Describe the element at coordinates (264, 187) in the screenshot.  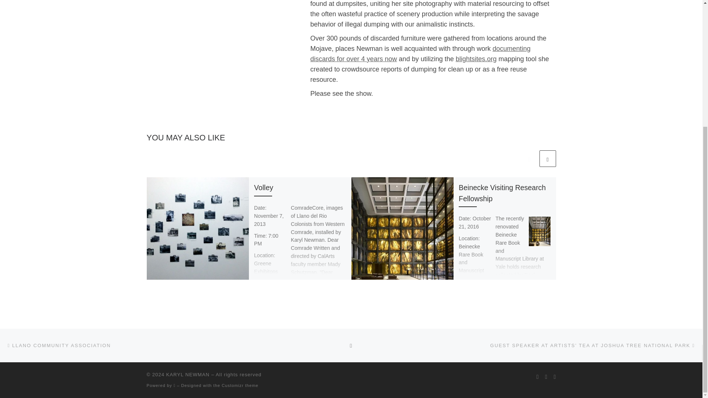
I see `Volley` at that location.